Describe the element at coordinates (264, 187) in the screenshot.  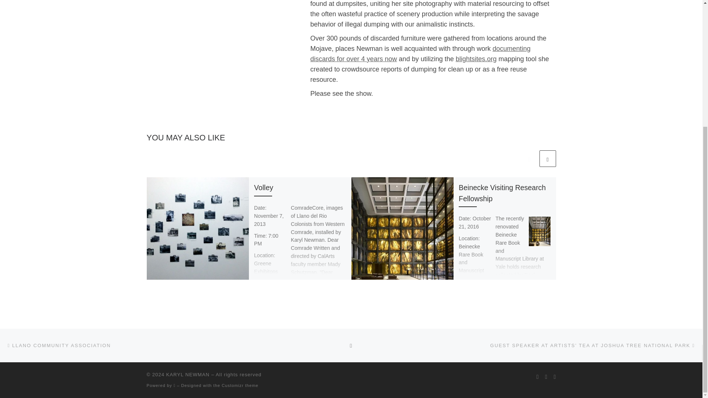
I see `Volley` at that location.